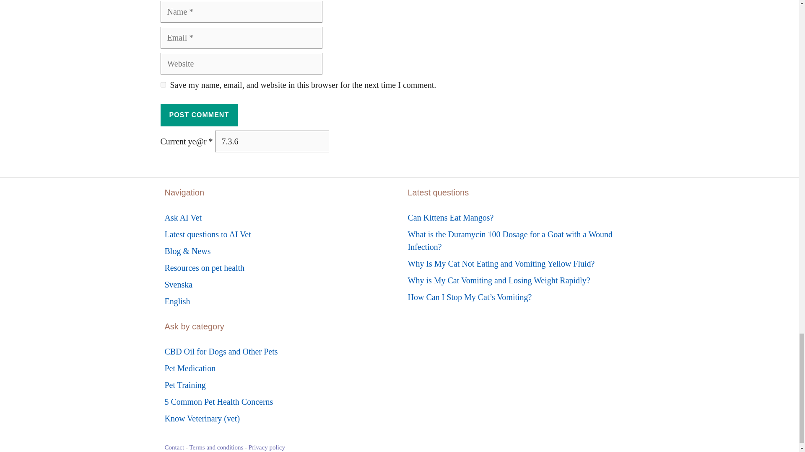  I want to click on Terms and conditions, so click(216, 447).